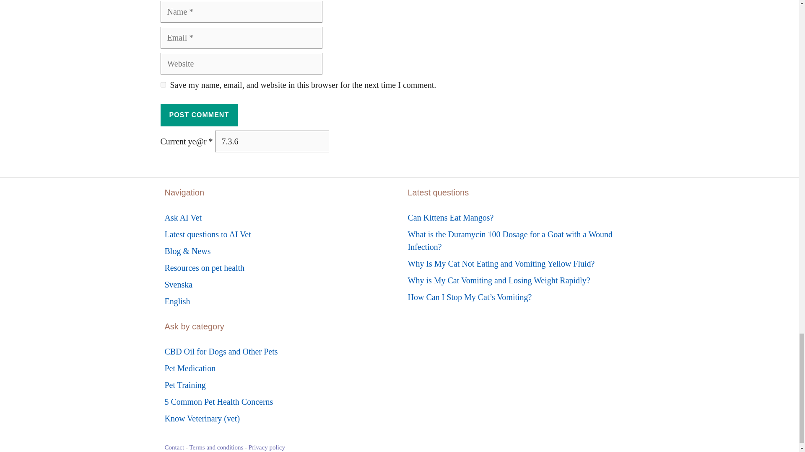  I want to click on Terms and conditions, so click(216, 447).